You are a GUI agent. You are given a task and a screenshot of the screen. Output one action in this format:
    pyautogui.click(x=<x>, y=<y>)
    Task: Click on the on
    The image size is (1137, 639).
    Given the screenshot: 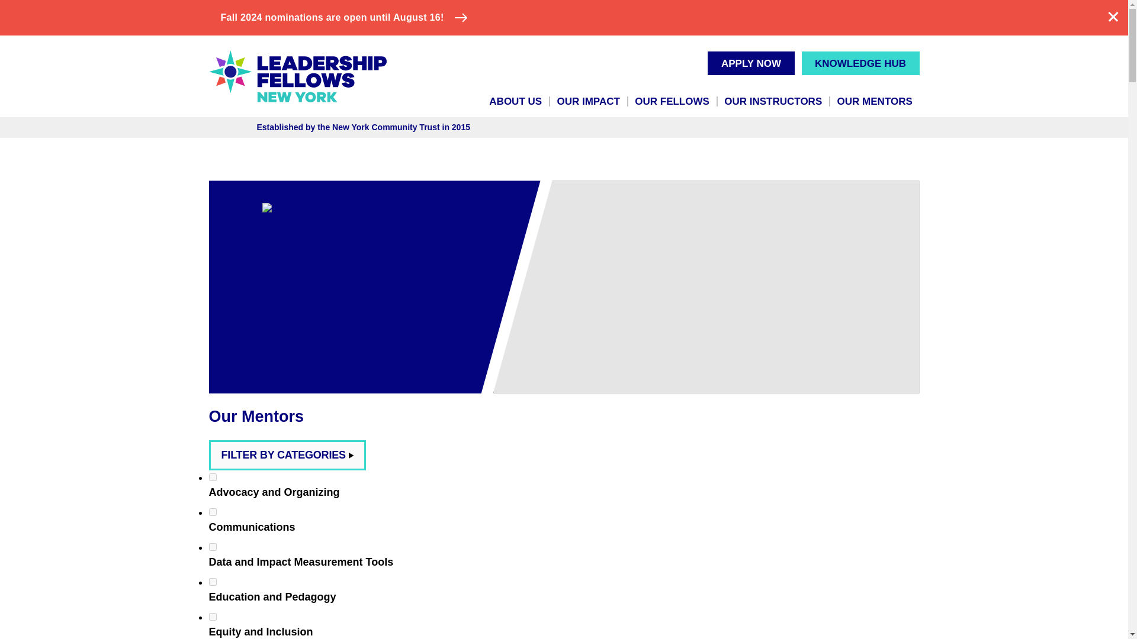 What is the action you would take?
    pyautogui.click(x=212, y=617)
    